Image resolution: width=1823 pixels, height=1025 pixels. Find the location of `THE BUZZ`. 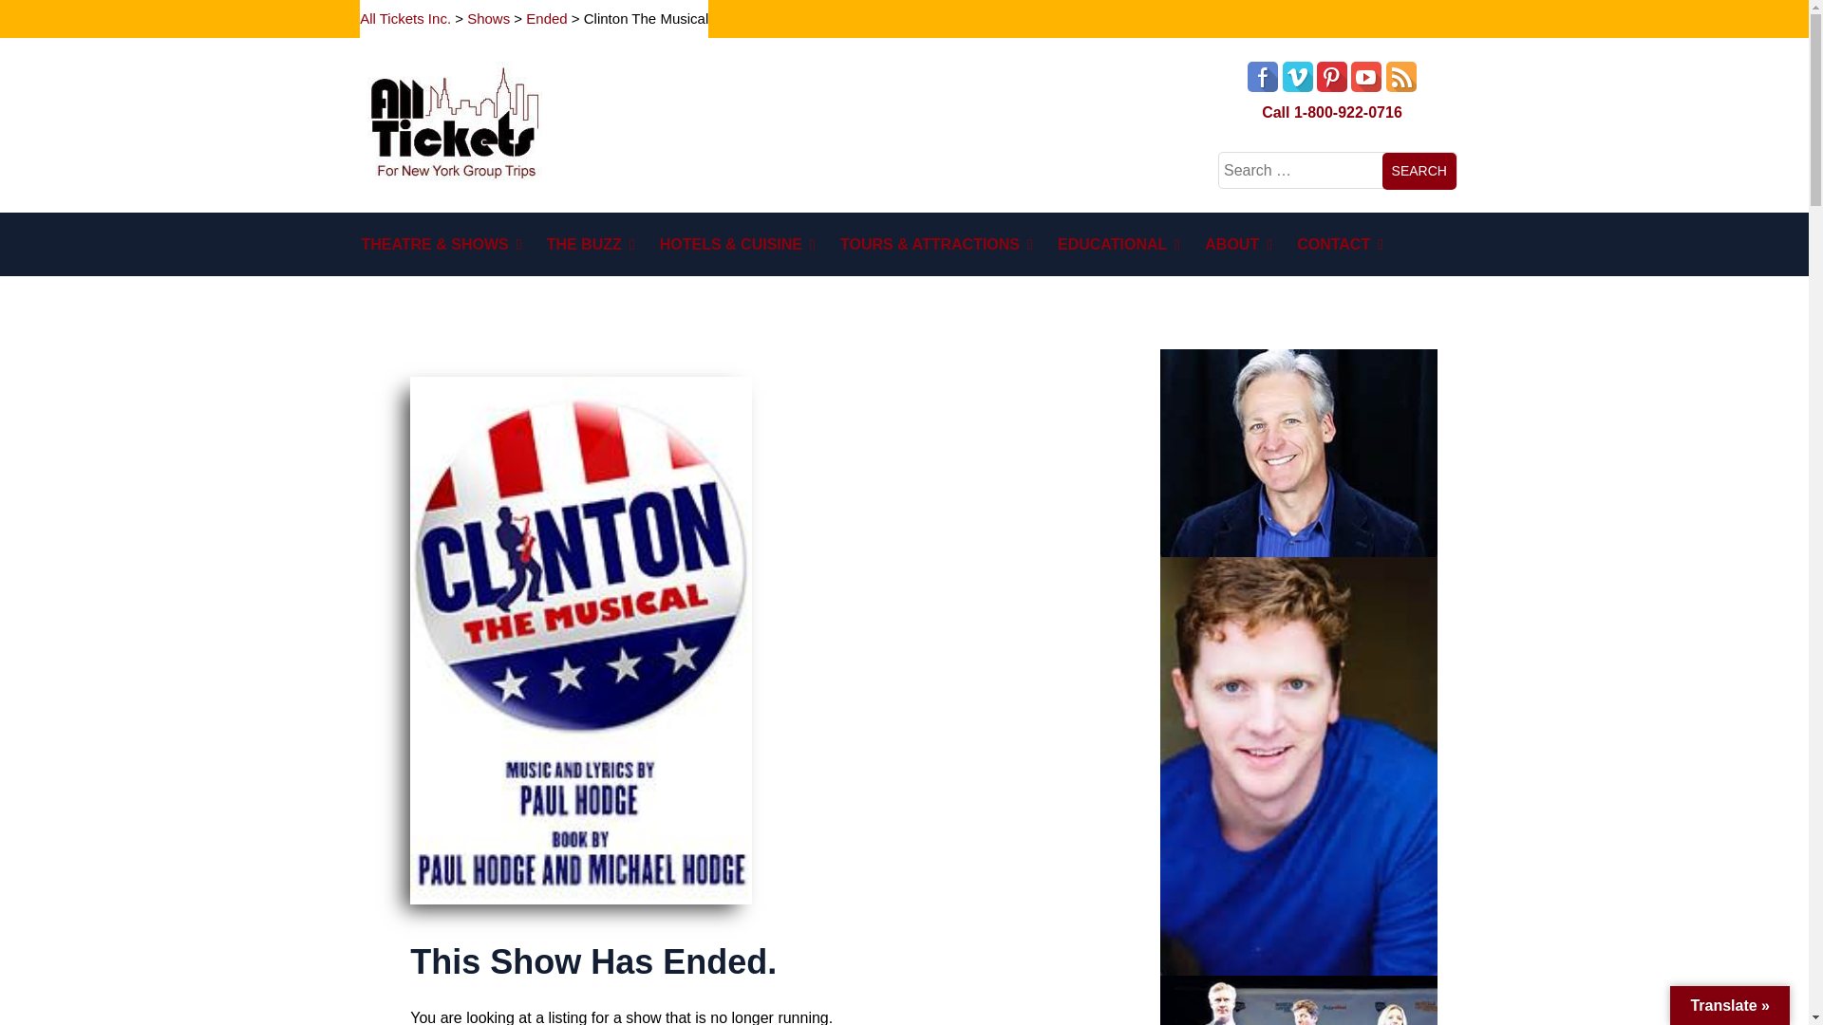

THE BUZZ is located at coordinates (623, 243).